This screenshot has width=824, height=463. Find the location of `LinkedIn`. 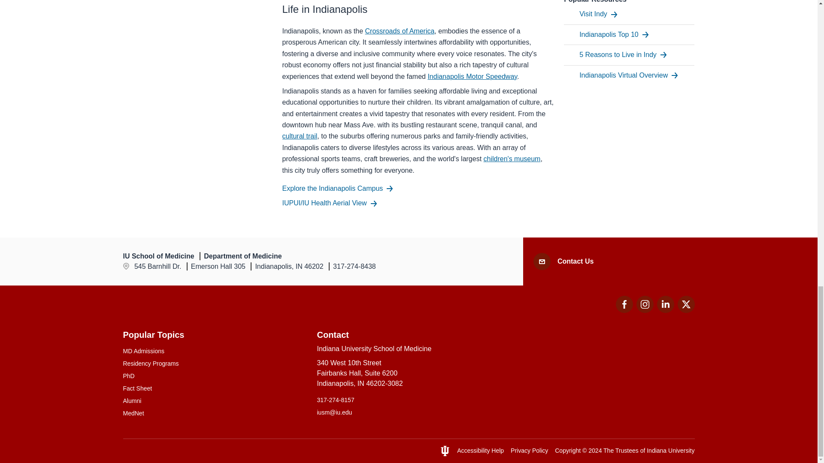

LinkedIn is located at coordinates (665, 304).